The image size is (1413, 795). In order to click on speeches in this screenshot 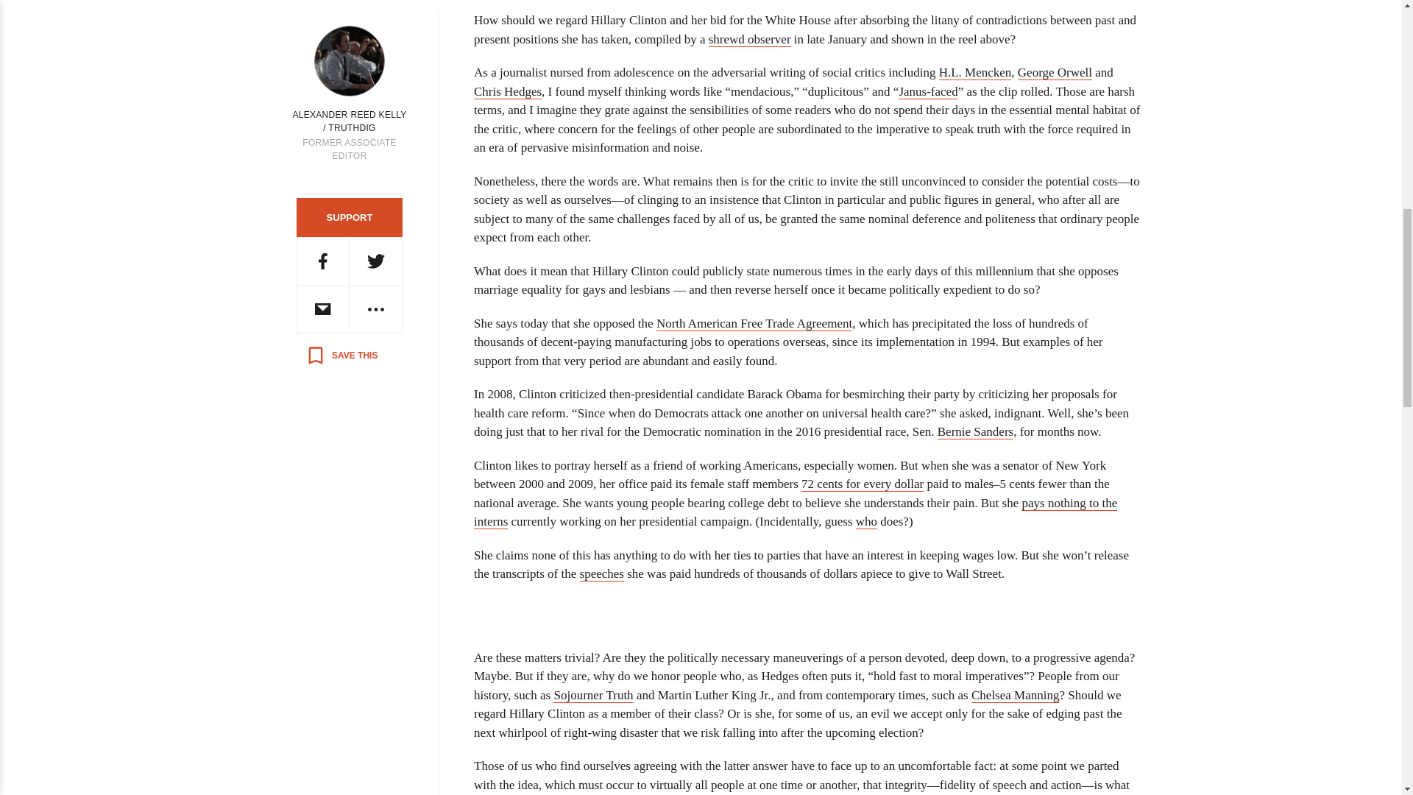, I will do `click(602, 574)`.